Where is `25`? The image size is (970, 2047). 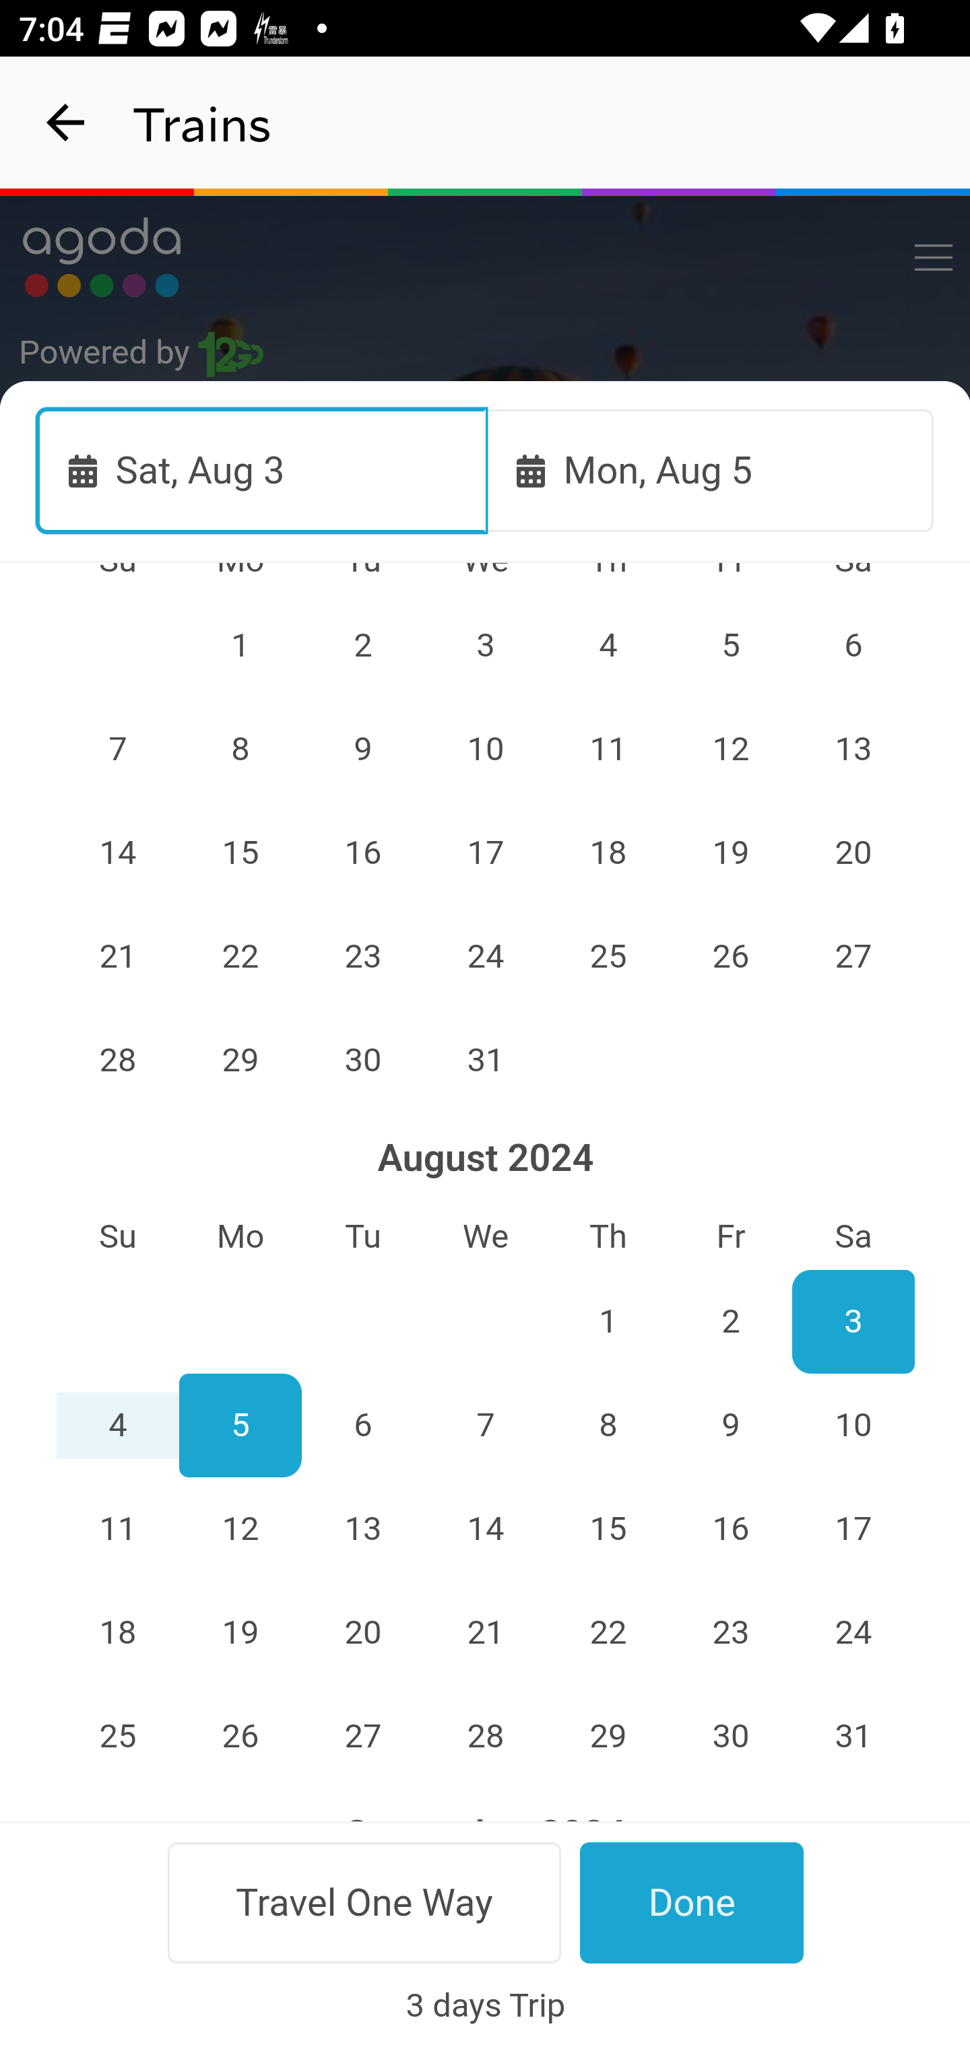 25 is located at coordinates (608, 955).